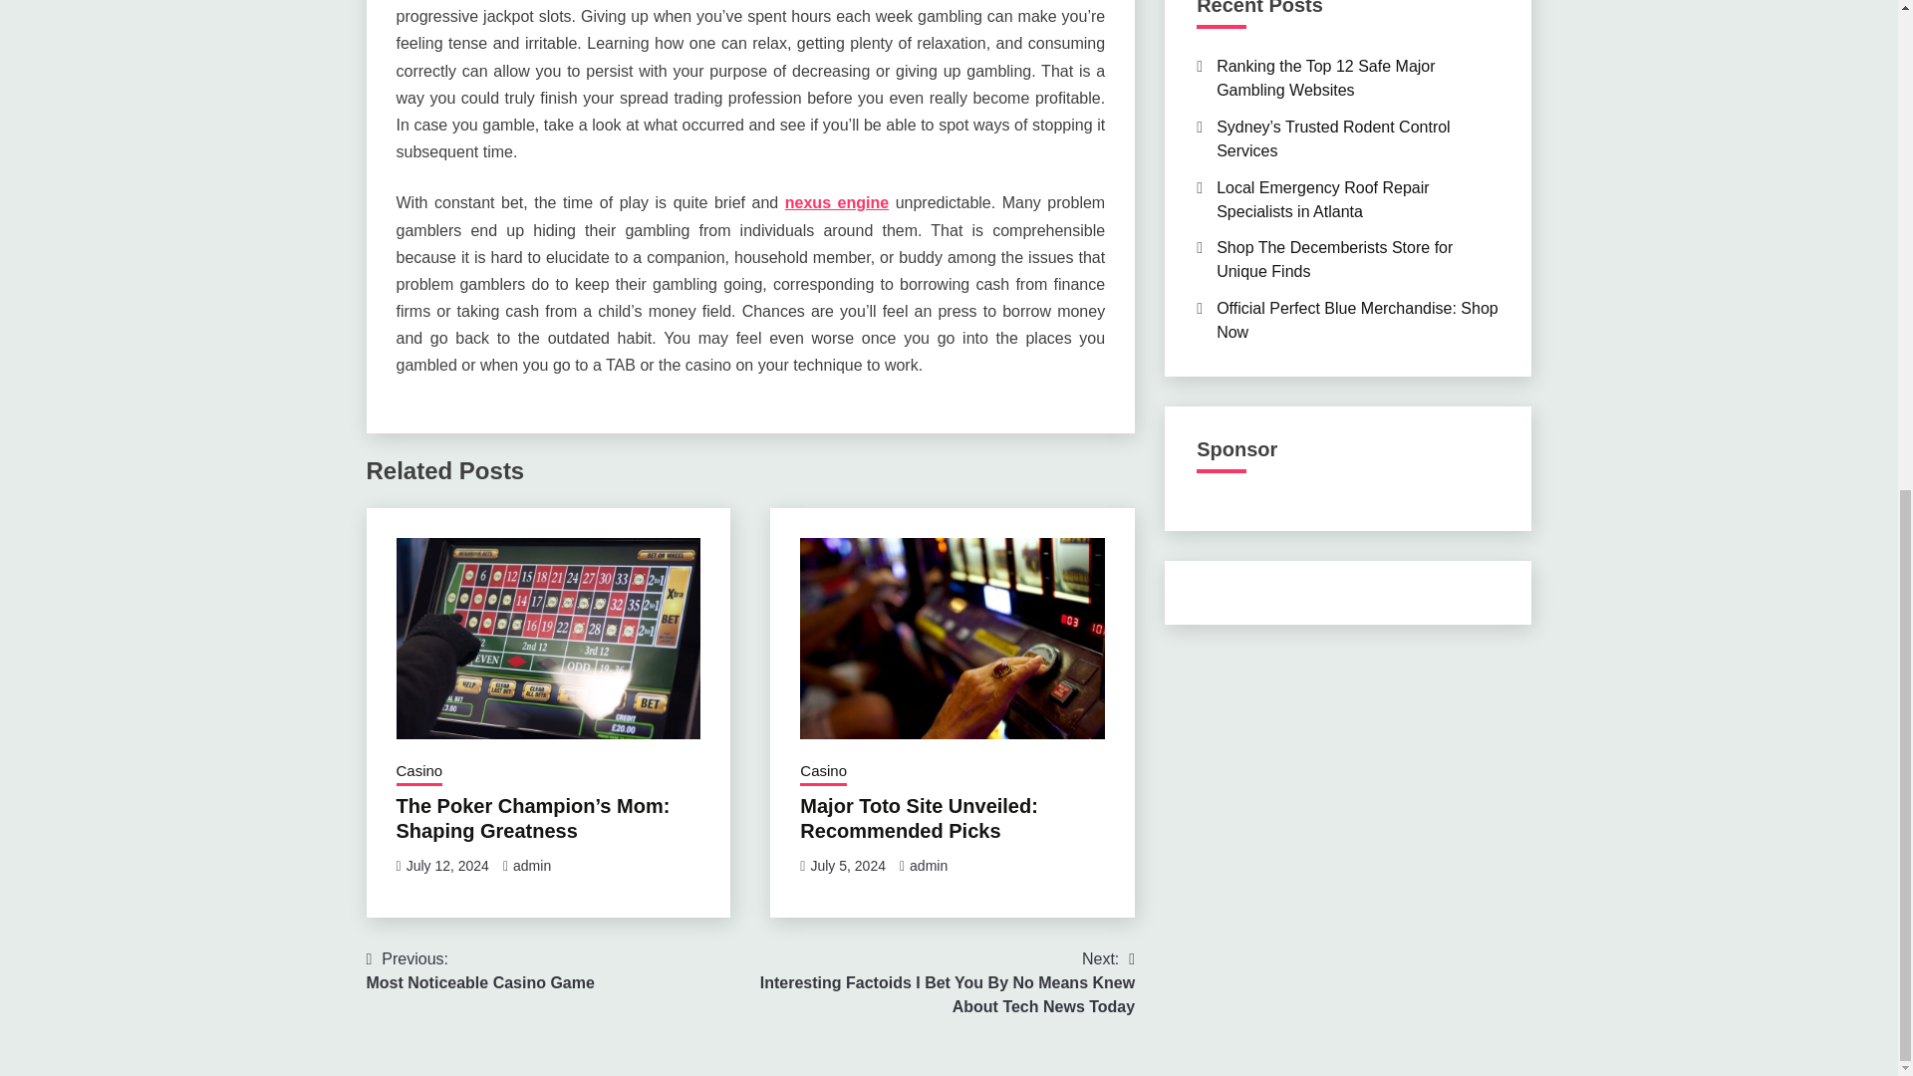  What do you see at coordinates (847, 865) in the screenshot?
I see `July 5, 2024` at bounding box center [847, 865].